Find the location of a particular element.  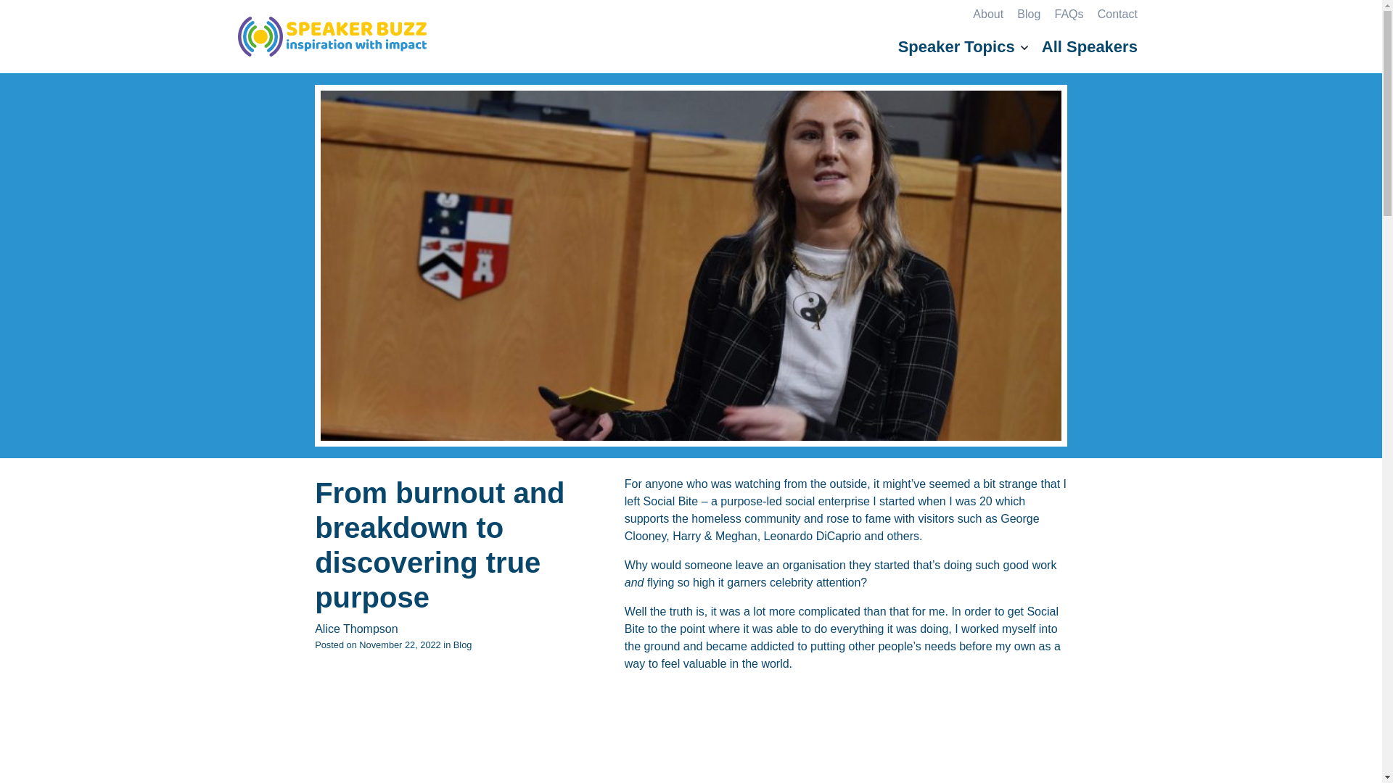

Contact is located at coordinates (1117, 14).